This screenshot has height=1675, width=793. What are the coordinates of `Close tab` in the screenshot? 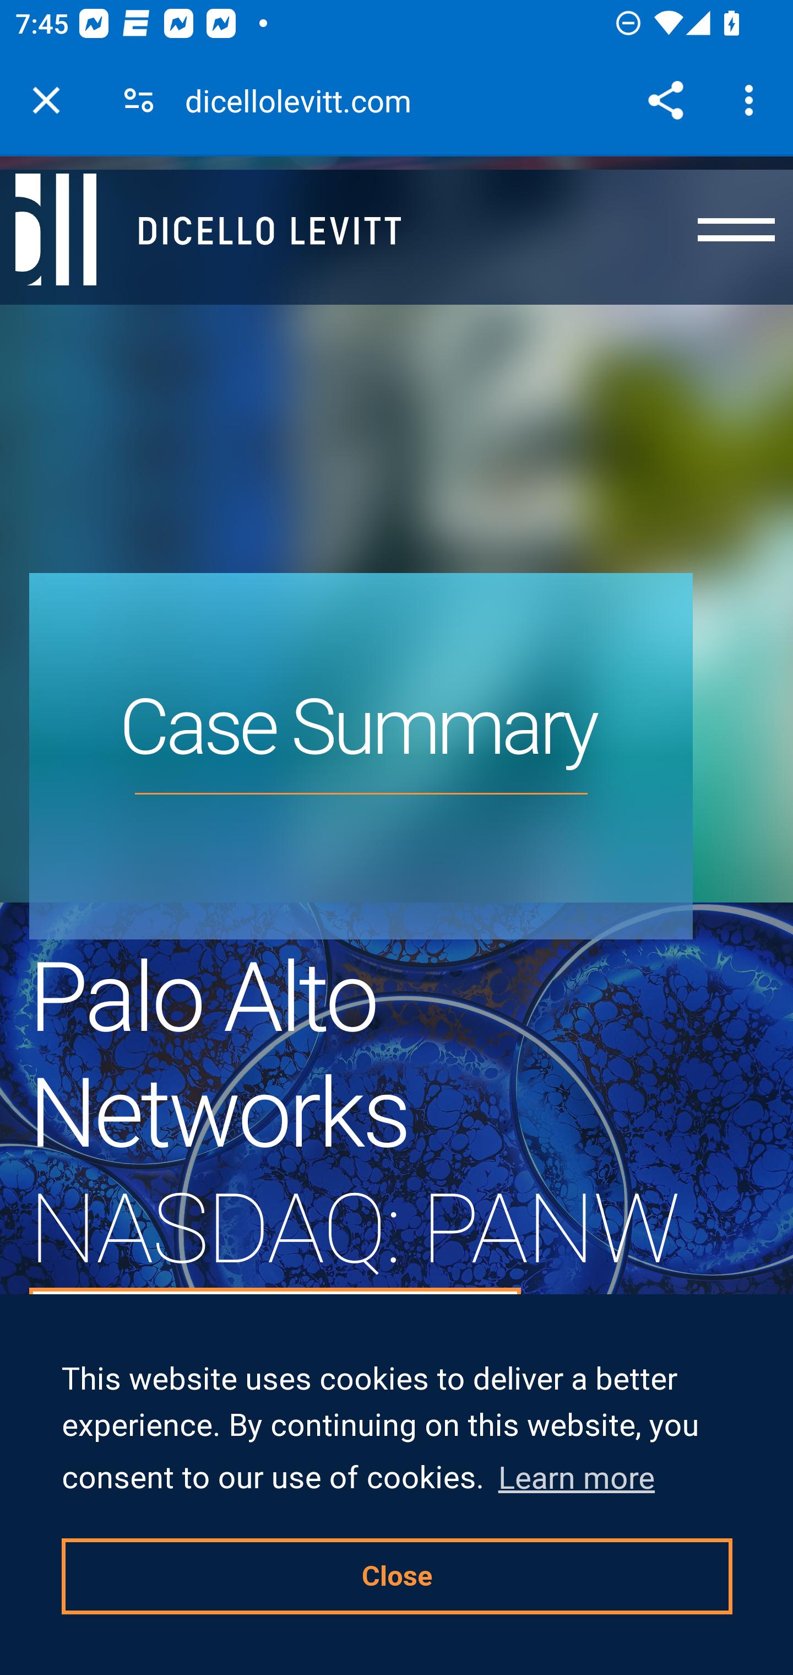 It's located at (46, 100).